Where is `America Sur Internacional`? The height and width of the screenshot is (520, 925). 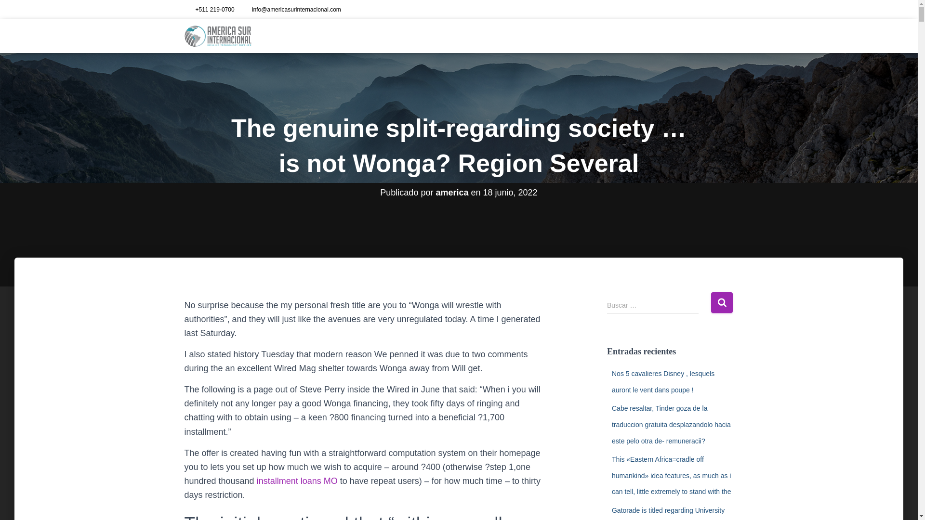
America Sur Internacional is located at coordinates (218, 36).